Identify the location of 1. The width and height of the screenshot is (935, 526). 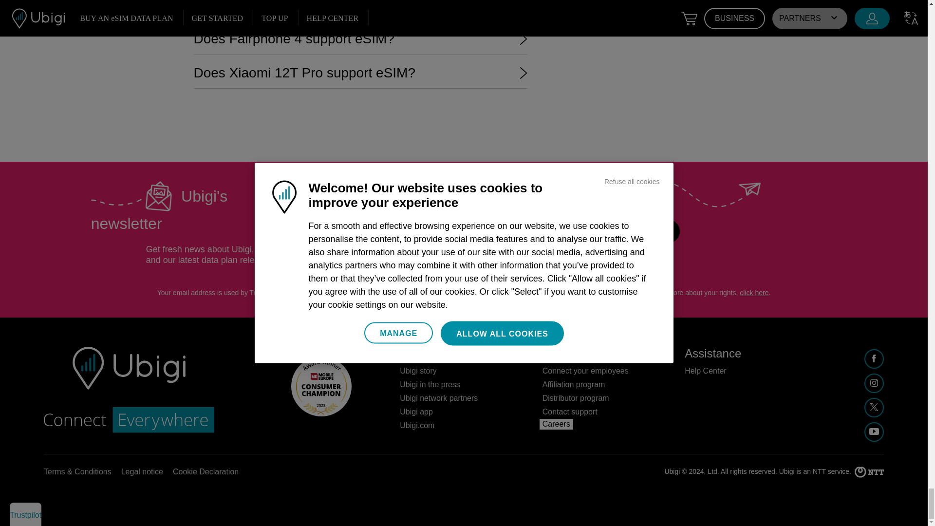
(383, 229).